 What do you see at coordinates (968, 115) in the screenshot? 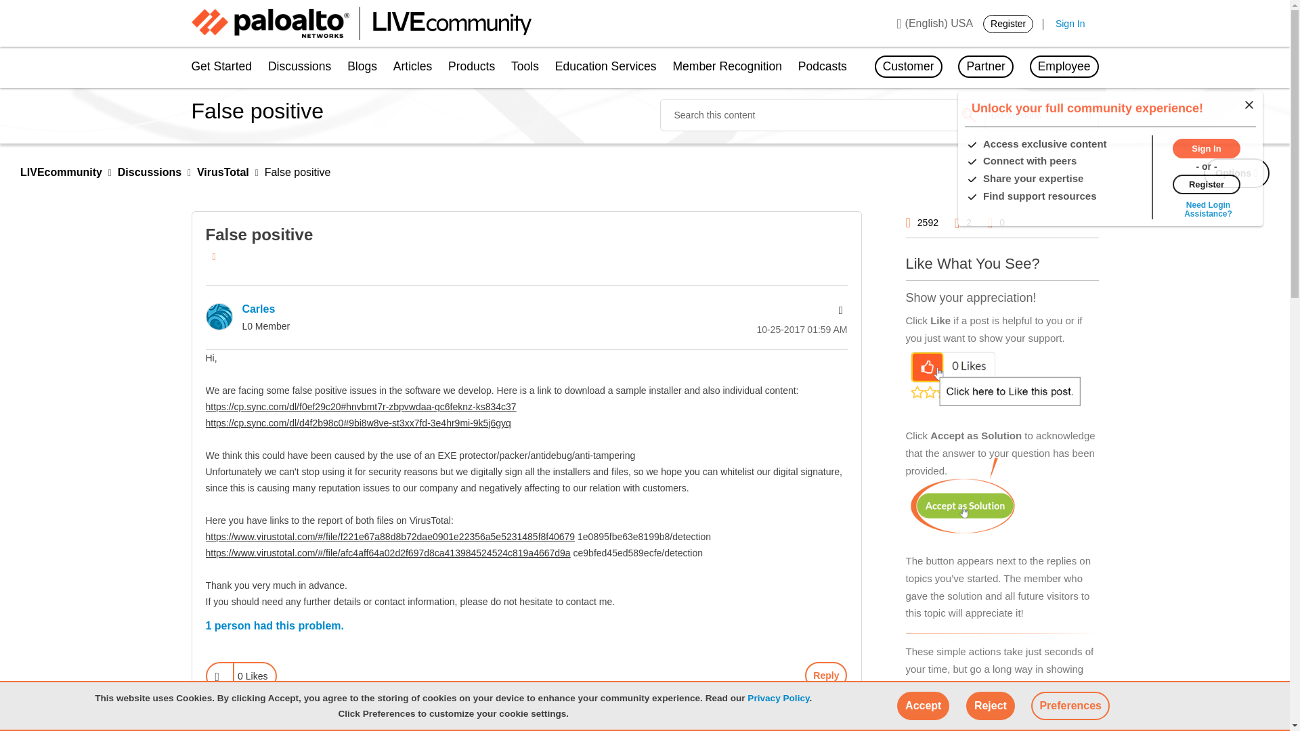
I see `Search` at bounding box center [968, 115].